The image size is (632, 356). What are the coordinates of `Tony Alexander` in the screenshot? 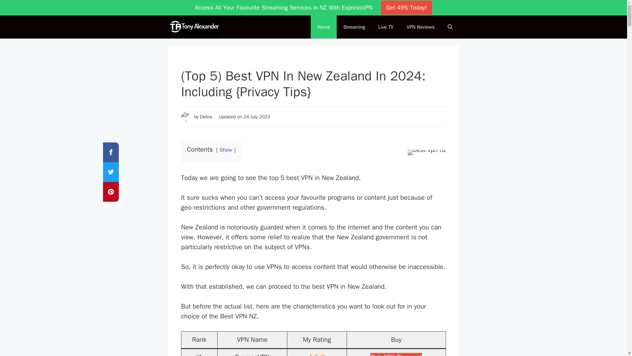 It's located at (196, 27).